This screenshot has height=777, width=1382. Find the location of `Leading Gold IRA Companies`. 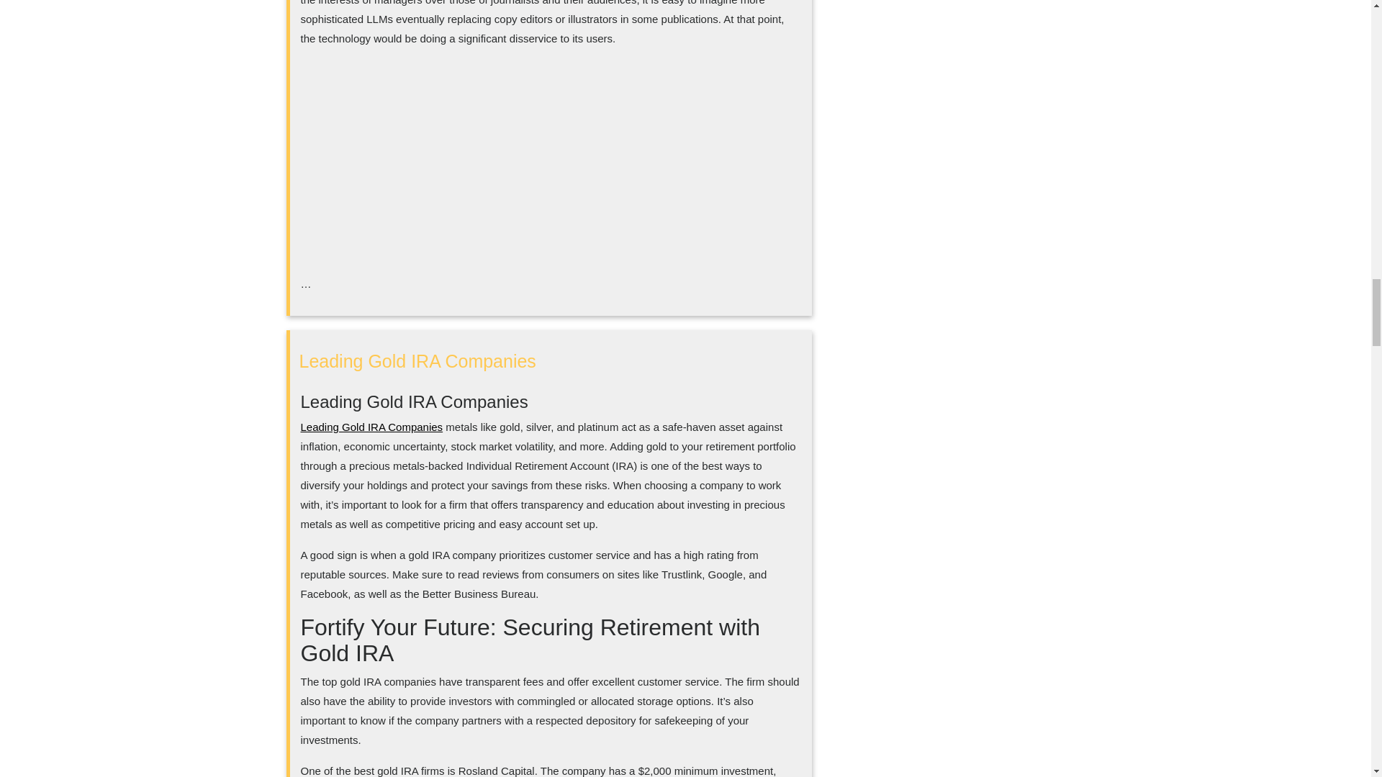

Leading Gold IRA Companies is located at coordinates (417, 361).